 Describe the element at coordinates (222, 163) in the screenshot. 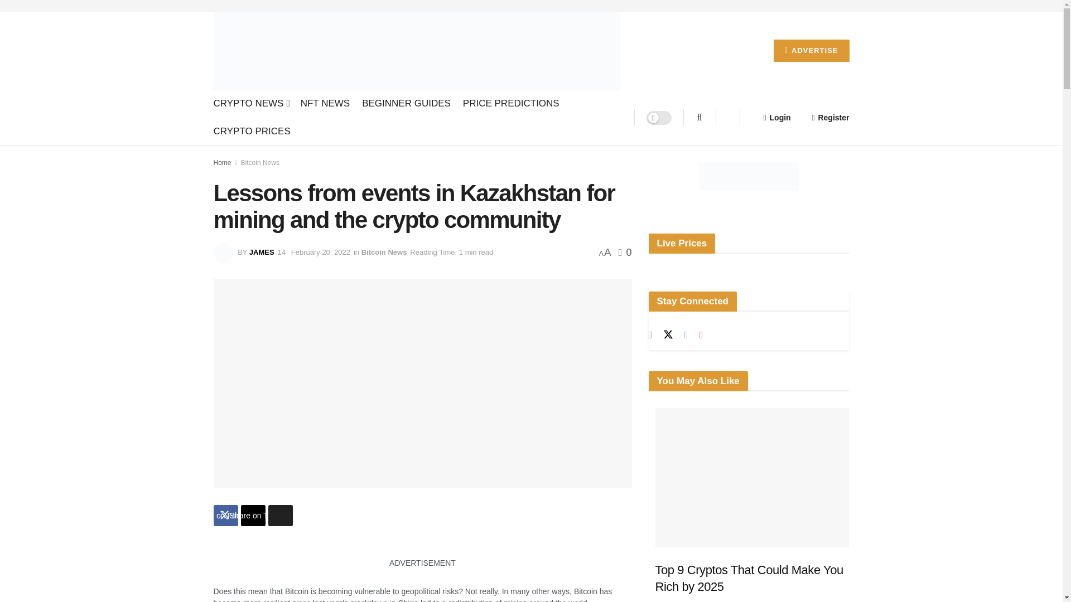

I see `Home` at that location.